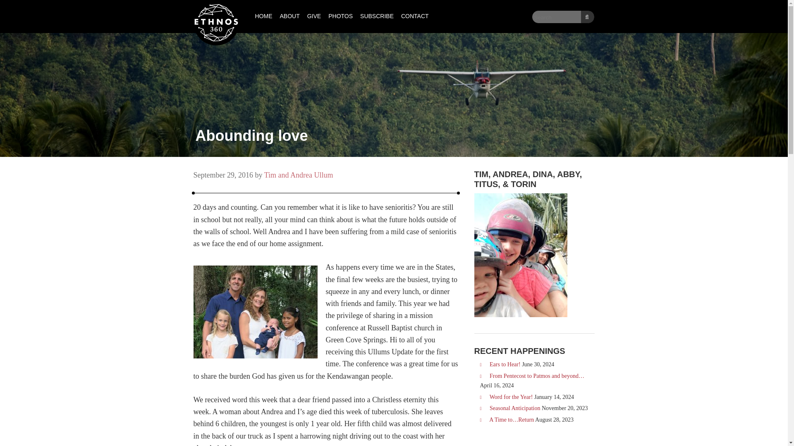 The width and height of the screenshot is (794, 446). What do you see at coordinates (377, 17) in the screenshot?
I see `SUBSCRIBE` at bounding box center [377, 17].